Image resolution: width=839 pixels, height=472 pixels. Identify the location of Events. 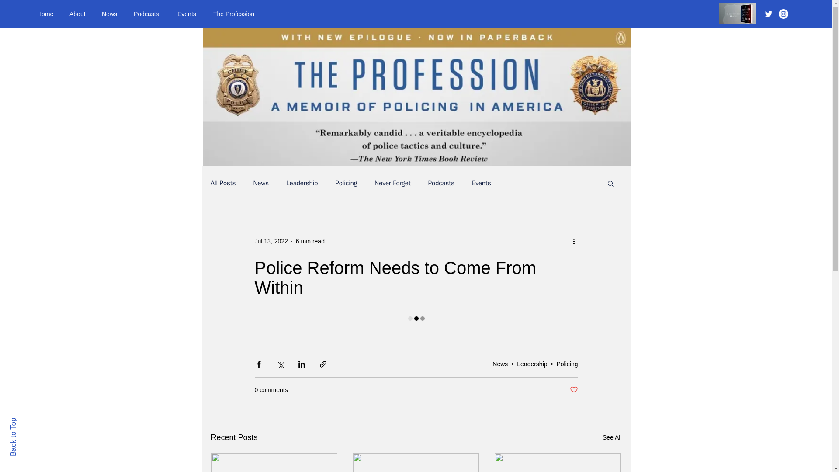
(481, 183).